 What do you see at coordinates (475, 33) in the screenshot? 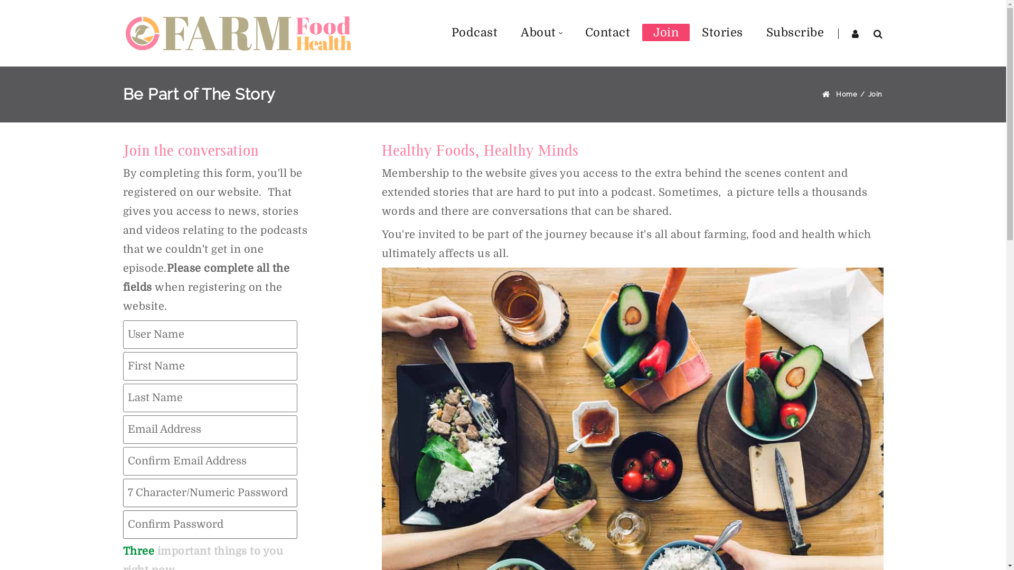
I see `Podcast` at bounding box center [475, 33].